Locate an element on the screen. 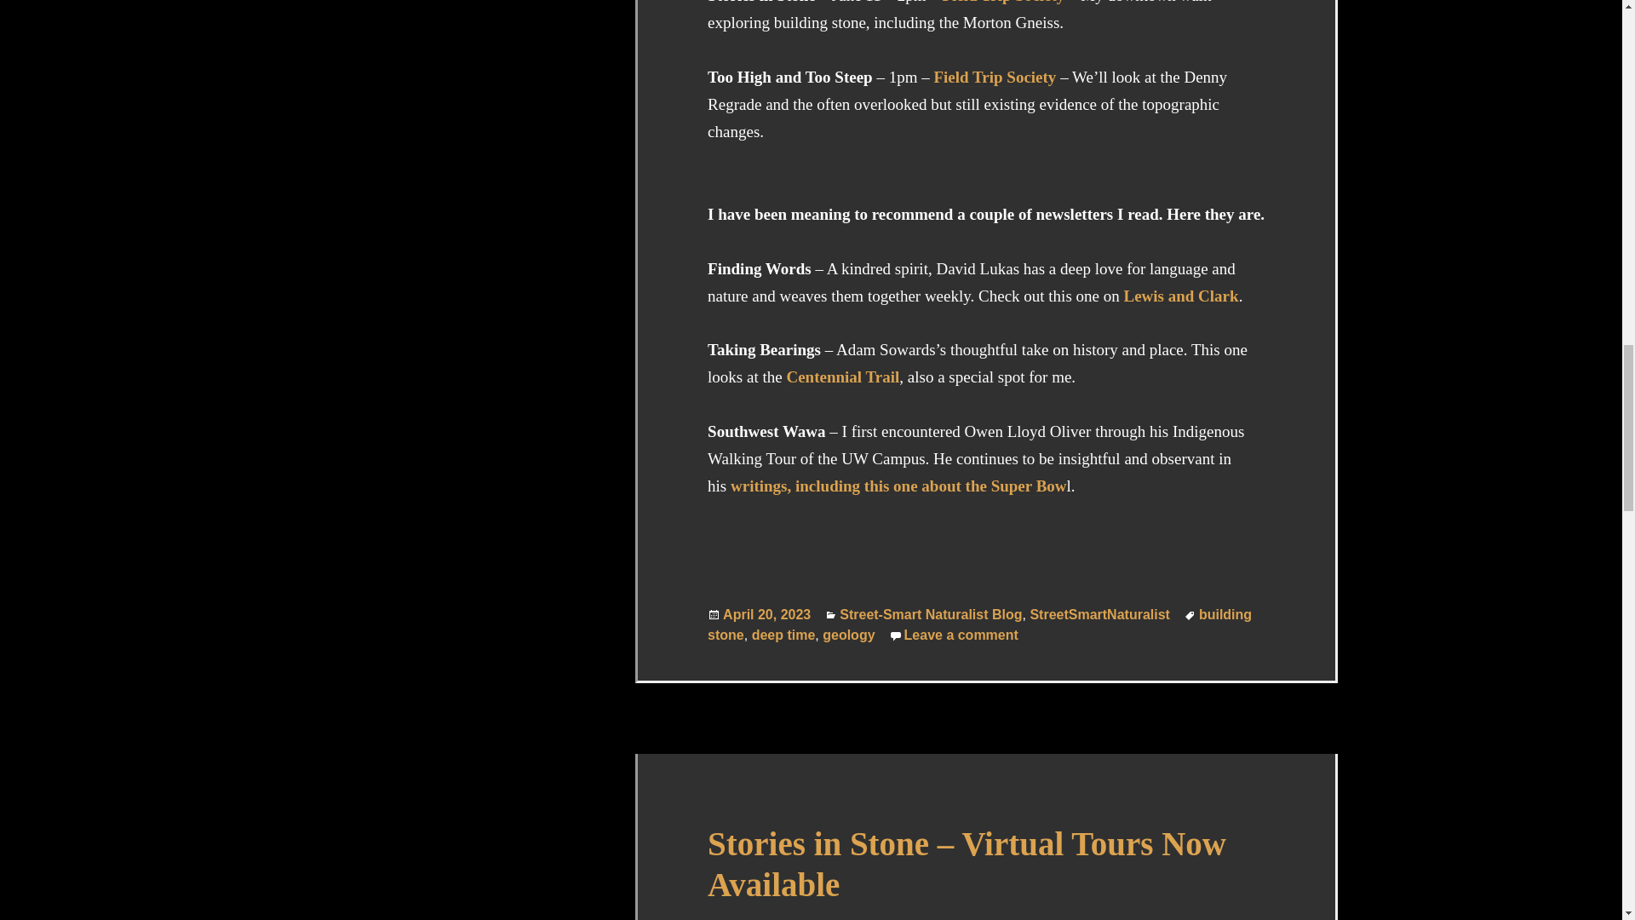 This screenshot has width=1635, height=920. Field Trip Society is located at coordinates (848, 634).